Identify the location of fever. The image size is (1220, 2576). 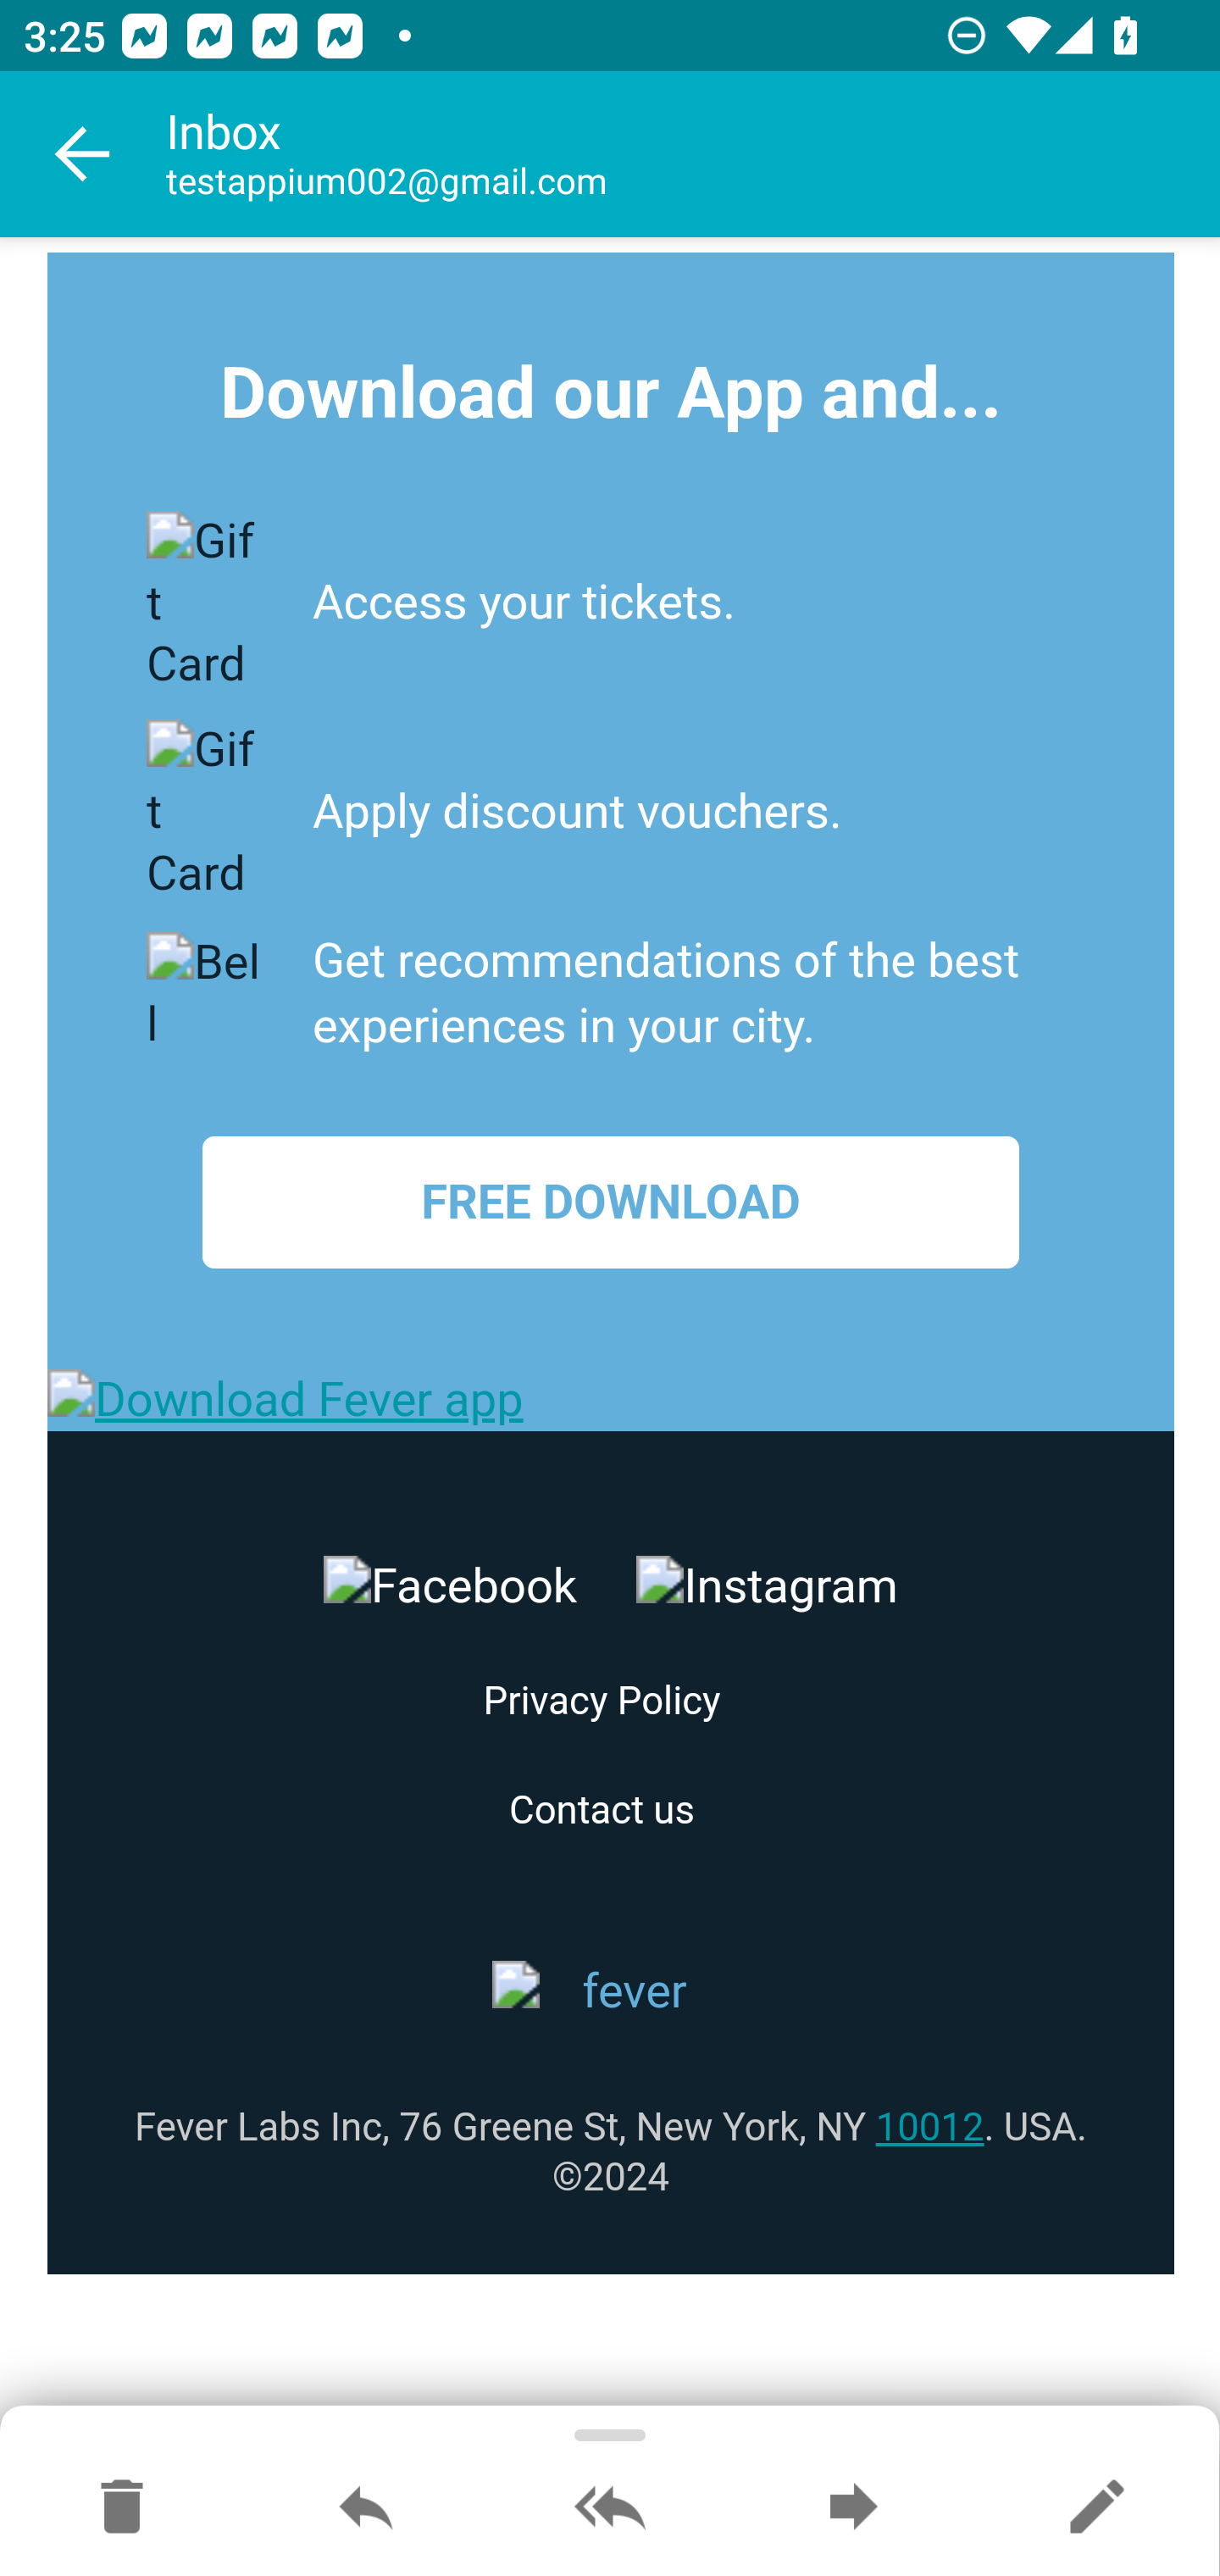
(612, 1997).